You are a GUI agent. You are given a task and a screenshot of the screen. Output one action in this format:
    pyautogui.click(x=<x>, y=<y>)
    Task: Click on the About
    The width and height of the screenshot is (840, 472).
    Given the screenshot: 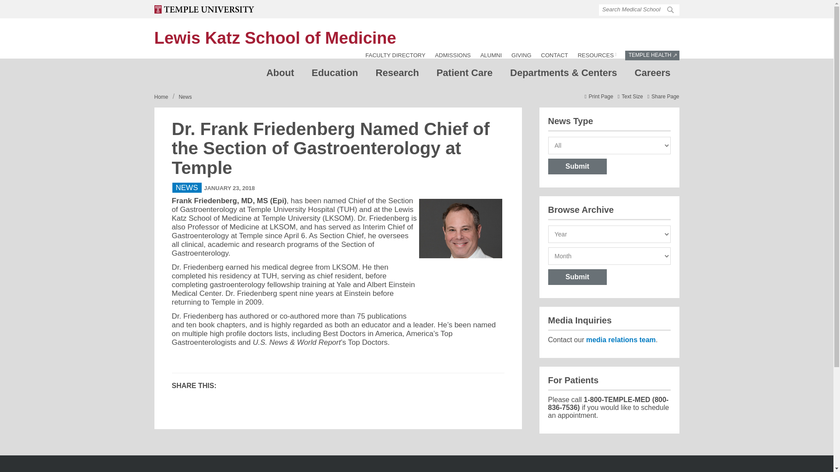 What is the action you would take?
    pyautogui.click(x=653, y=75)
    